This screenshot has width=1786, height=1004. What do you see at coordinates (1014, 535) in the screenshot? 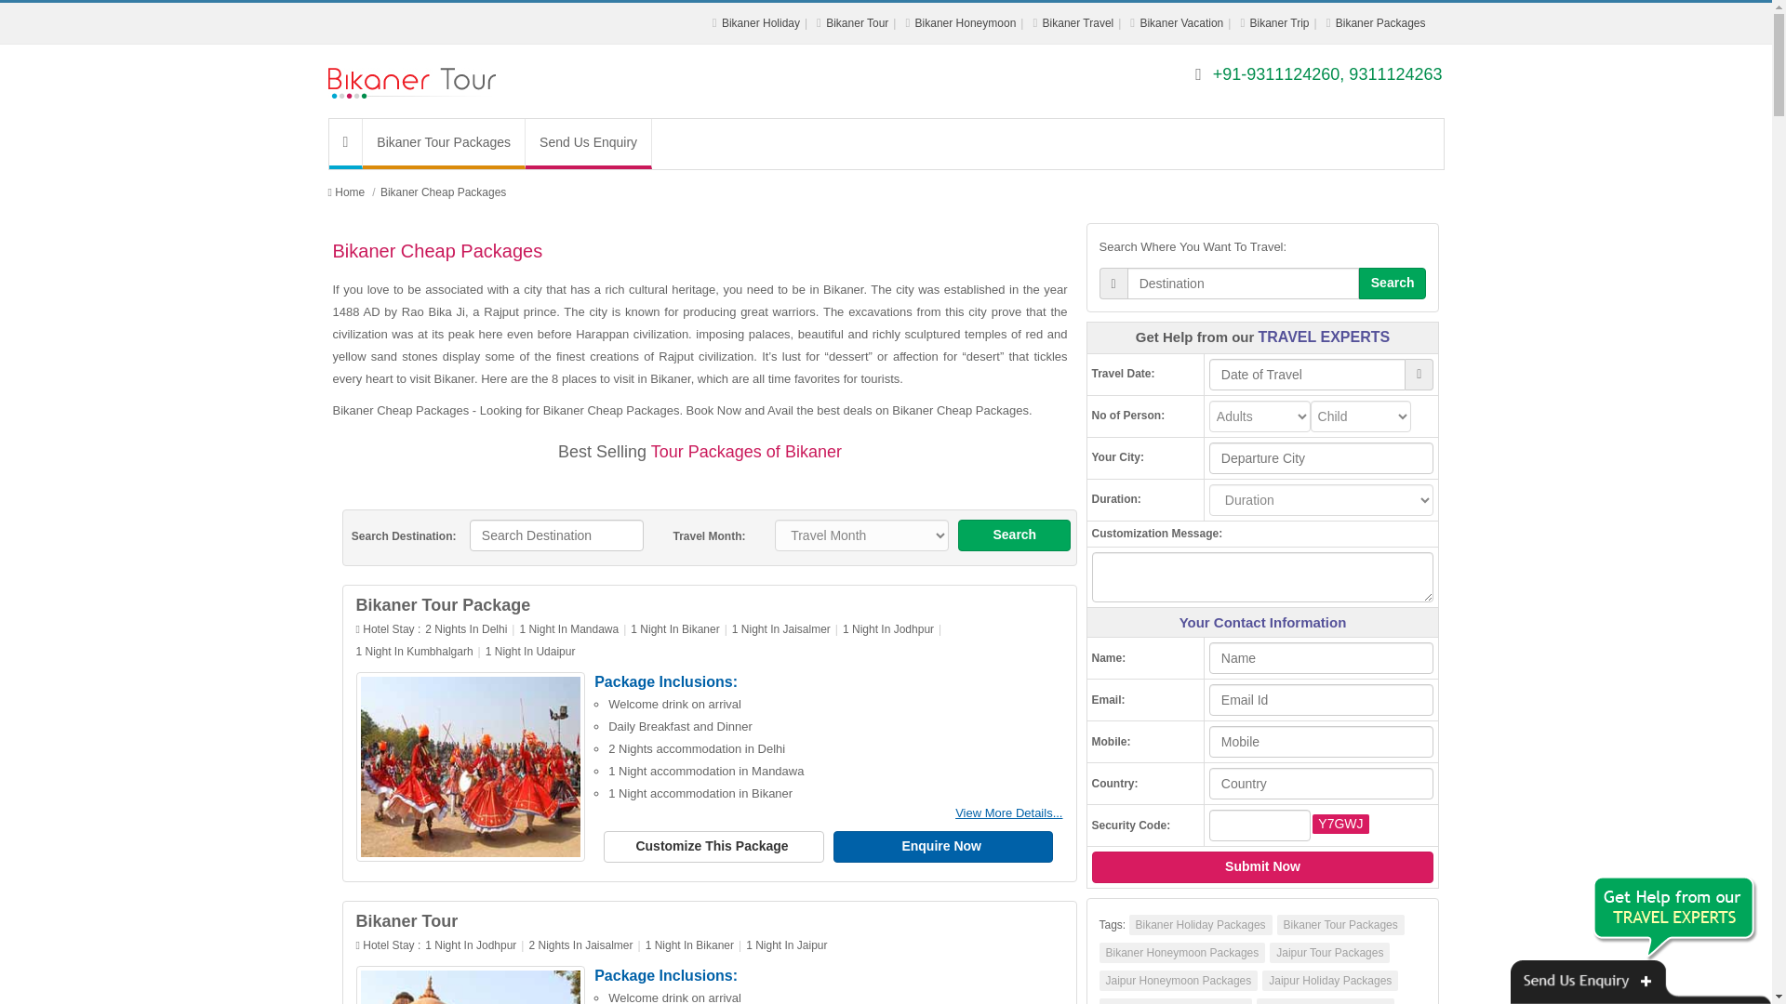
I see `Search` at bounding box center [1014, 535].